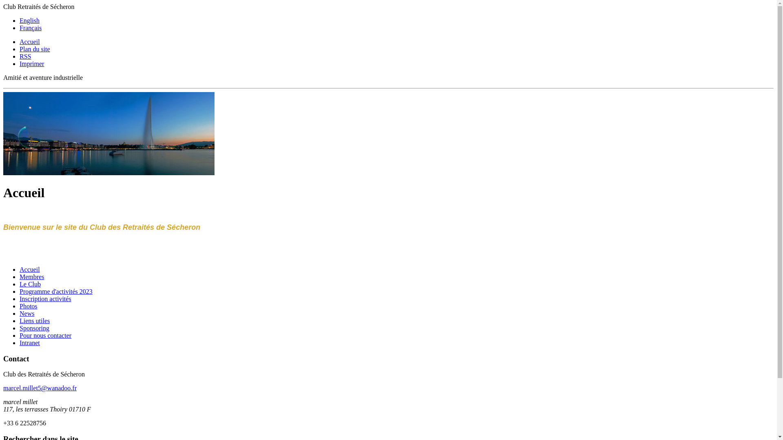 The width and height of the screenshot is (783, 440). I want to click on News, so click(27, 314).